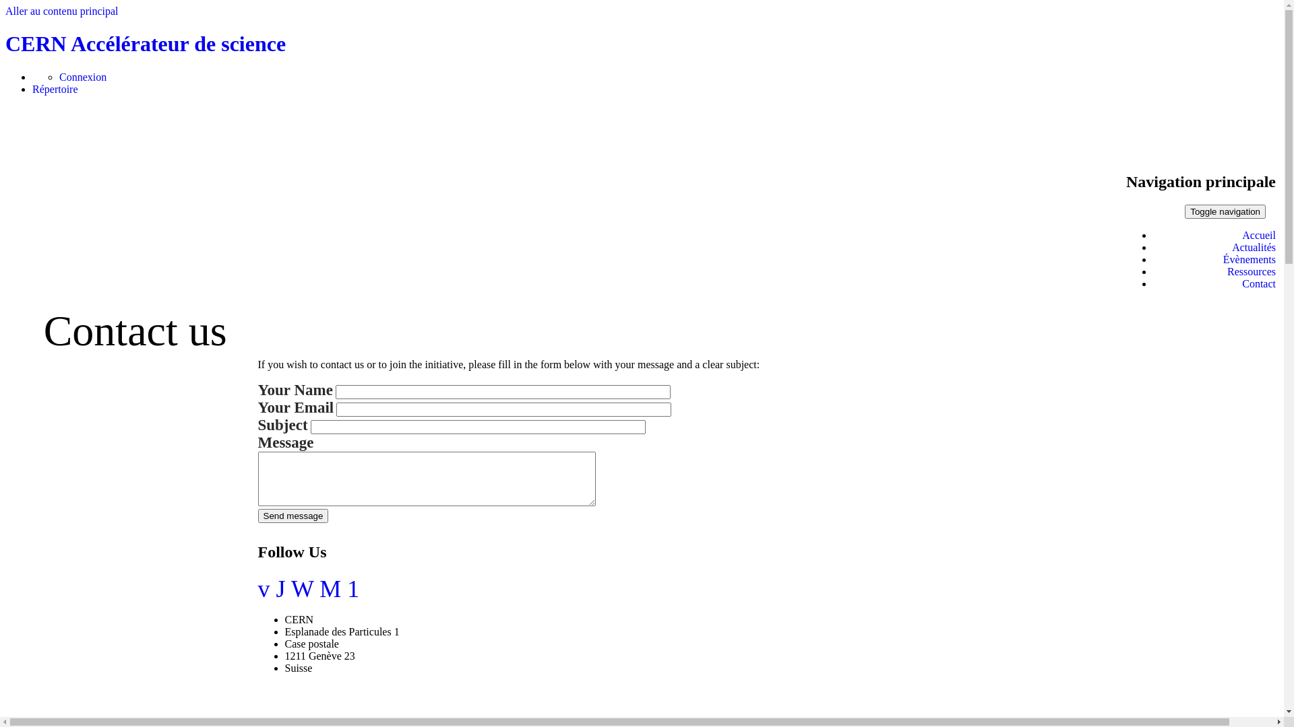  Describe the element at coordinates (1259, 236) in the screenshot. I see `Accueil` at that location.